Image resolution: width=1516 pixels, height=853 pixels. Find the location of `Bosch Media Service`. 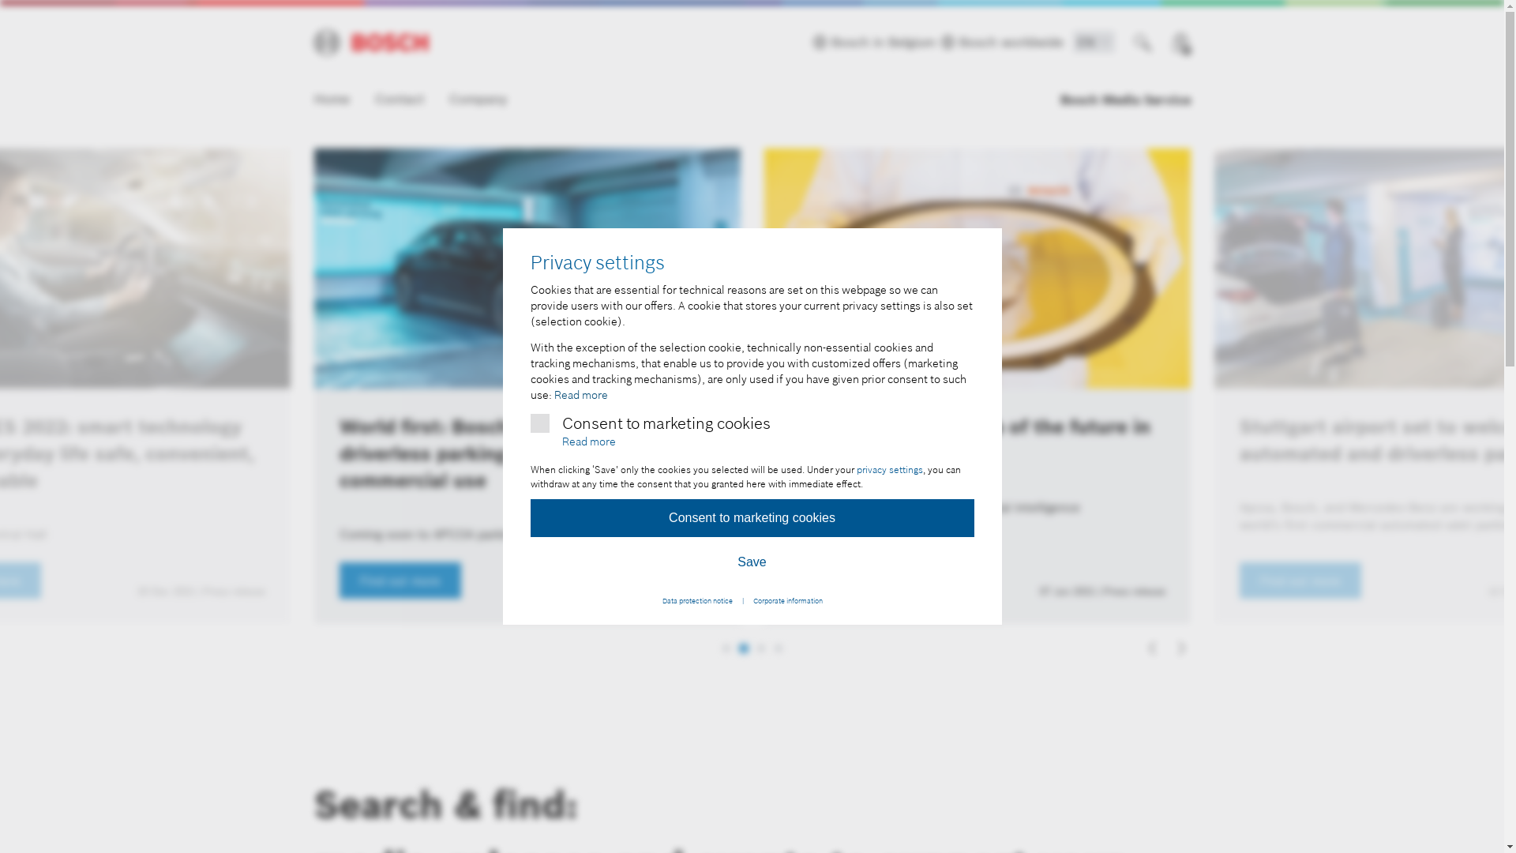

Bosch Media Service is located at coordinates (1124, 100).